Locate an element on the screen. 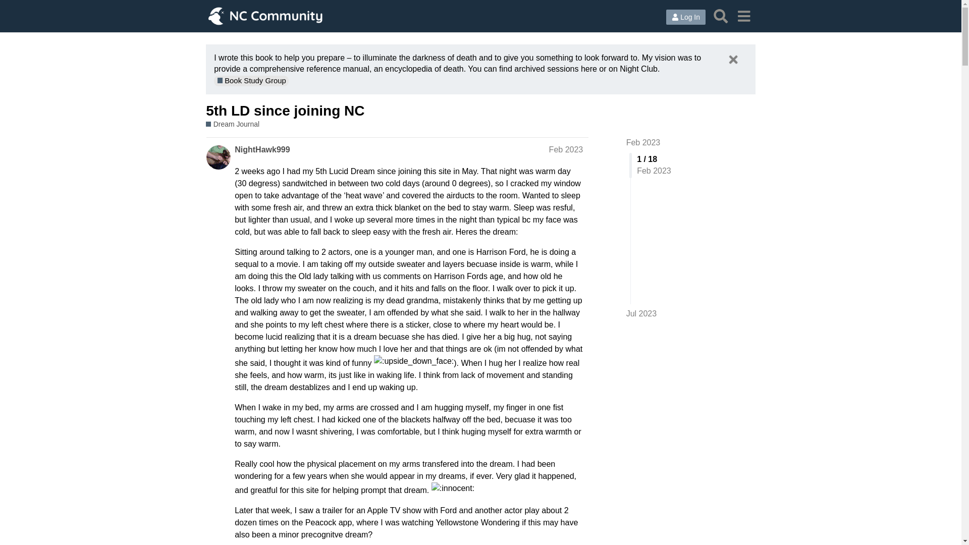 The width and height of the screenshot is (969, 545). Search is located at coordinates (721, 16).